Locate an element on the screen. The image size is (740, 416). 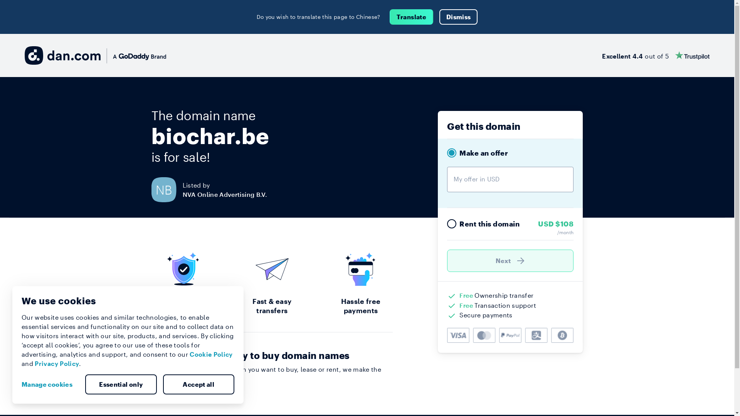
Cookie Policy is located at coordinates (211, 354).